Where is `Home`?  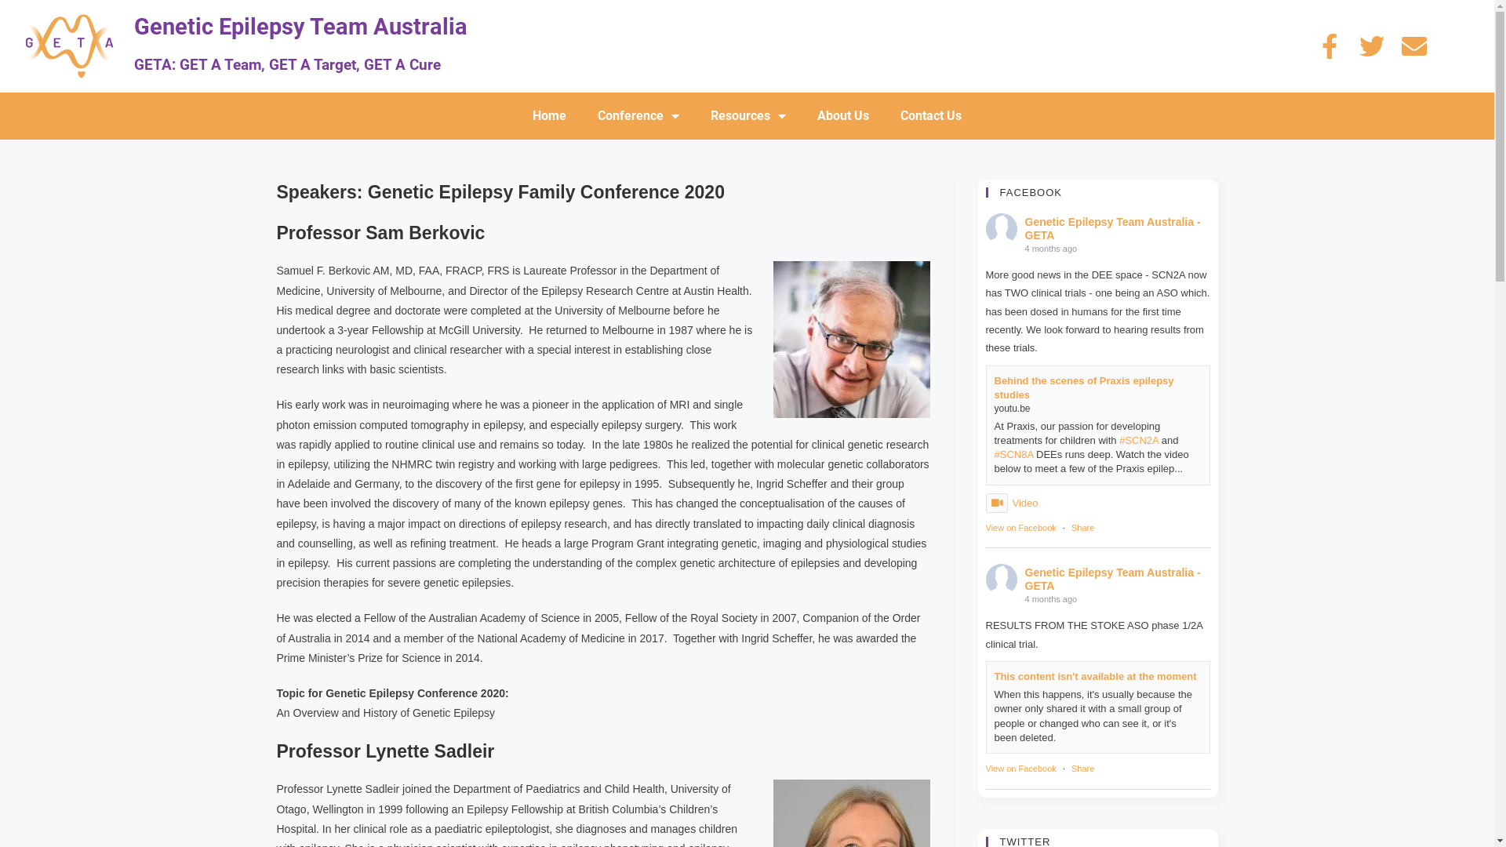
Home is located at coordinates (549, 116).